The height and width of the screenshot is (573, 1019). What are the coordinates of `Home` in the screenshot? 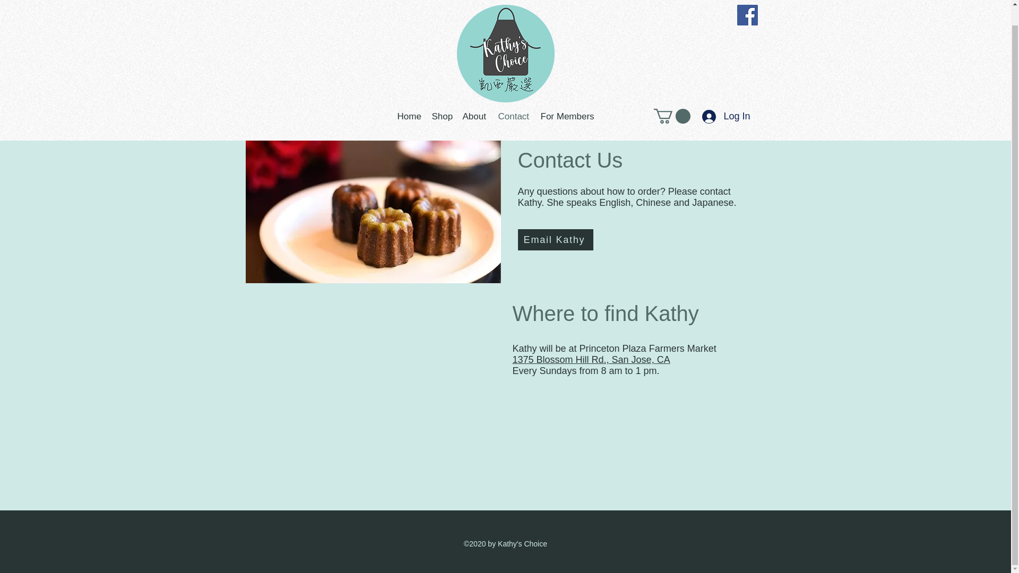 It's located at (409, 98).